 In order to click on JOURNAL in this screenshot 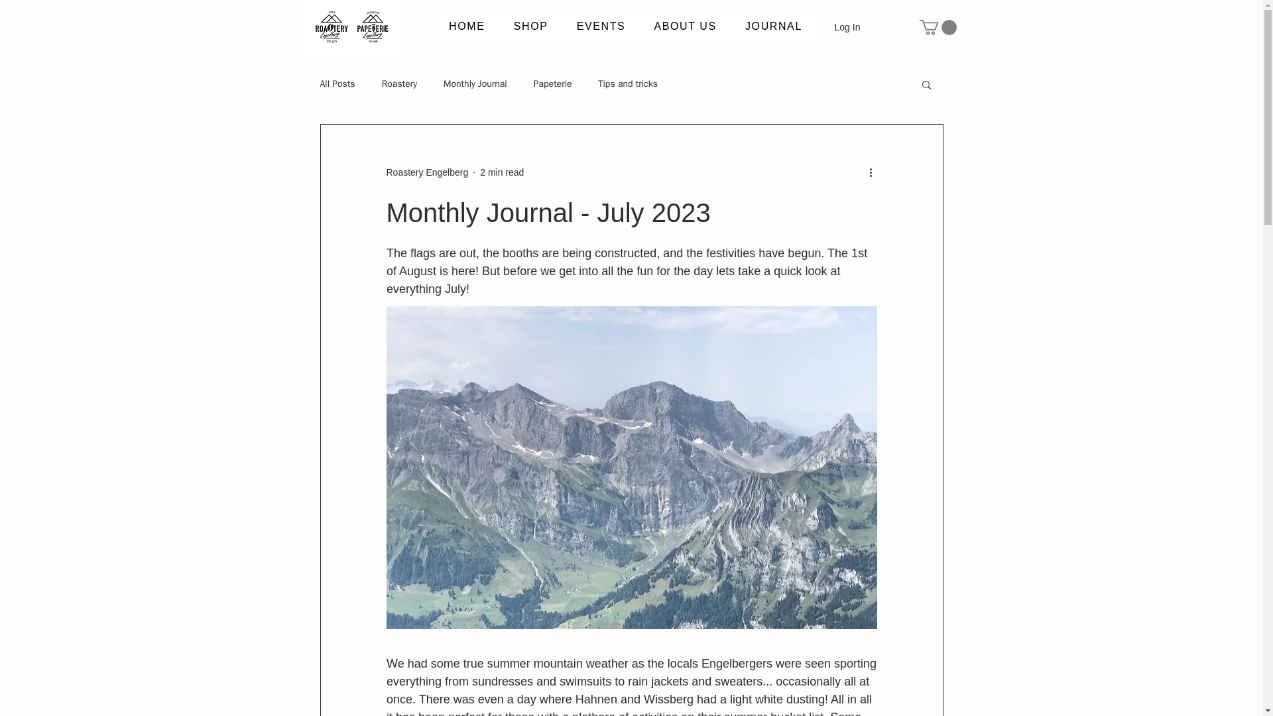, I will do `click(773, 27)`.